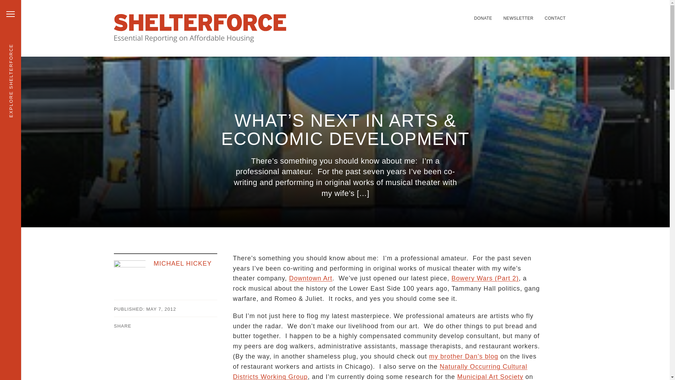 This screenshot has width=675, height=380. What do you see at coordinates (416, 14) in the screenshot?
I see `Follow us on Twitter` at bounding box center [416, 14].